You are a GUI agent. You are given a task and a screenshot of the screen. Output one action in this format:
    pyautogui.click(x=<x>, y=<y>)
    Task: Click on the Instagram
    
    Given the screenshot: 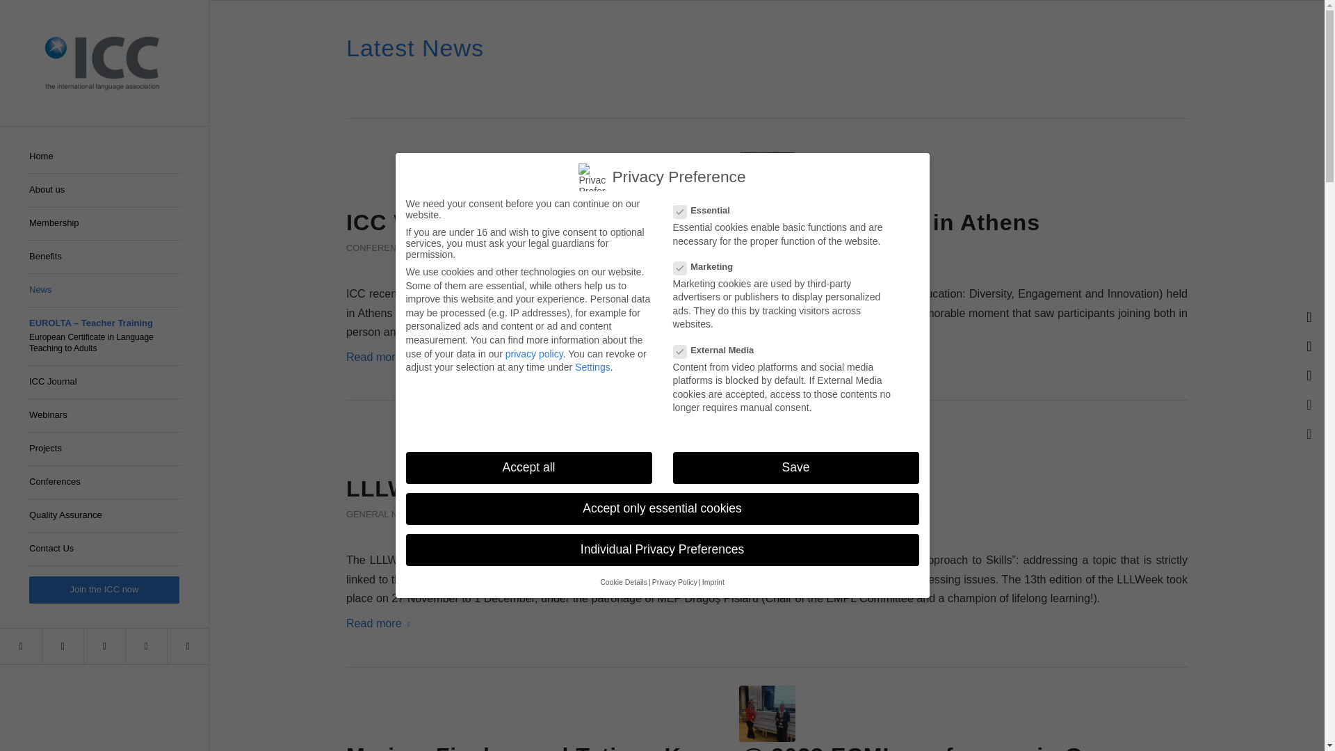 What is the action you would take?
    pyautogui.click(x=62, y=645)
    